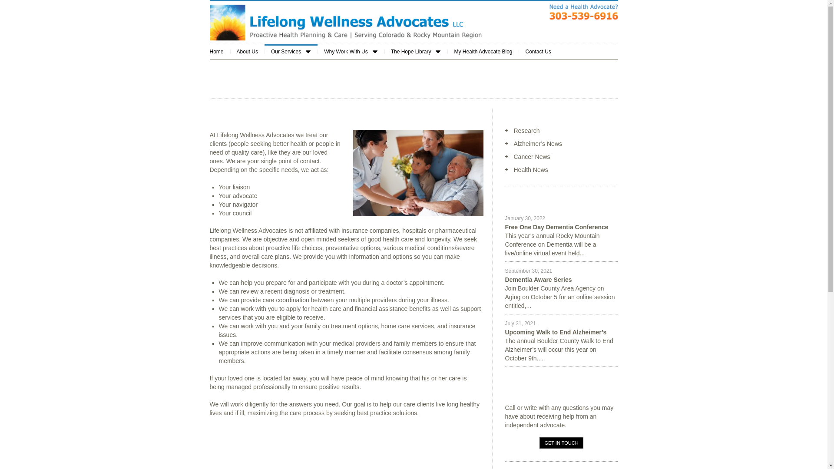 Image resolution: width=834 pixels, height=469 pixels. I want to click on Contact Us, so click(538, 51).